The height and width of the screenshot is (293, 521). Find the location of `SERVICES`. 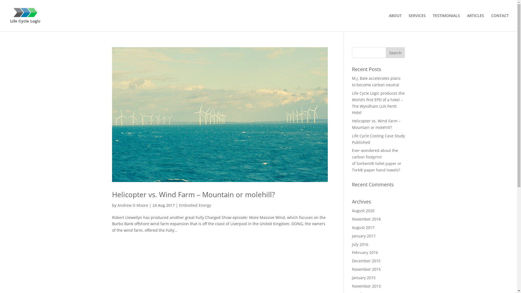

SERVICES is located at coordinates (417, 23).